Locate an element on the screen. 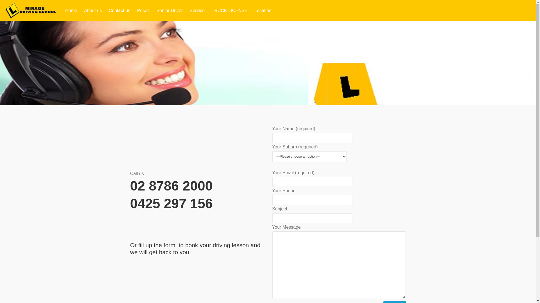  Service is located at coordinates (197, 11).